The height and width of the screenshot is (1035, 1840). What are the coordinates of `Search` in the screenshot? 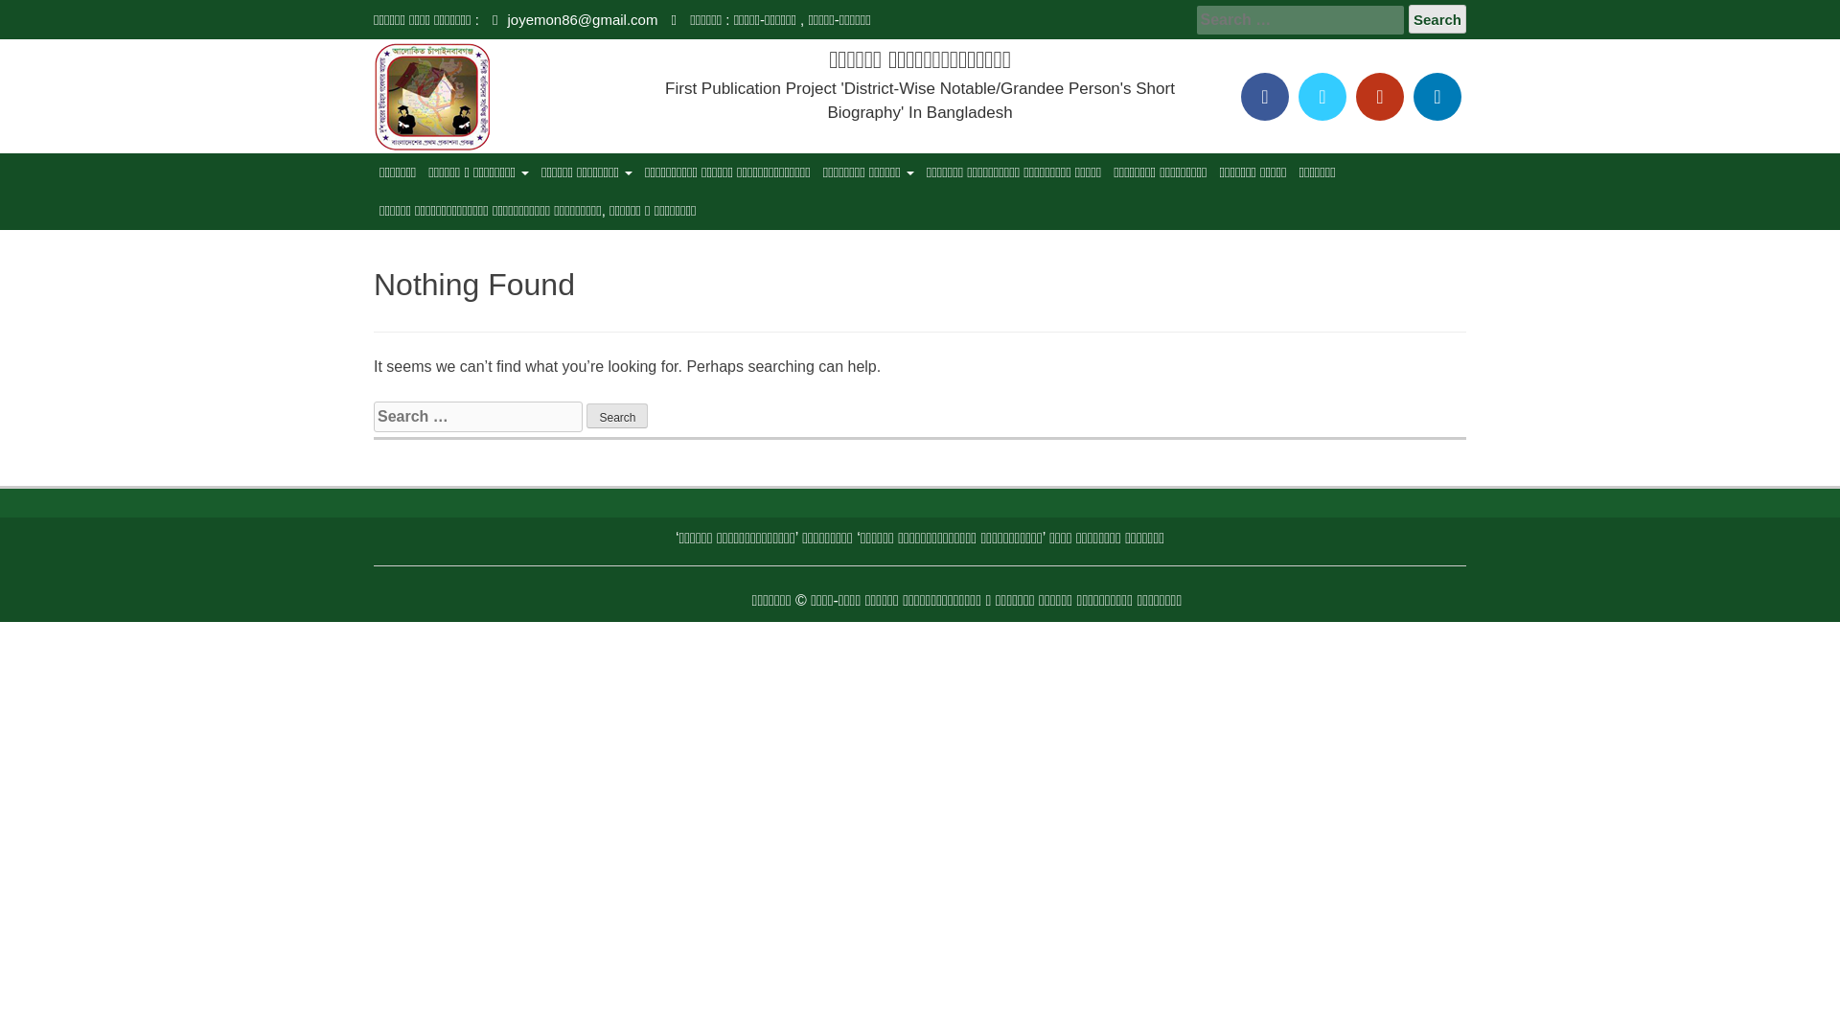 It's located at (617, 416).